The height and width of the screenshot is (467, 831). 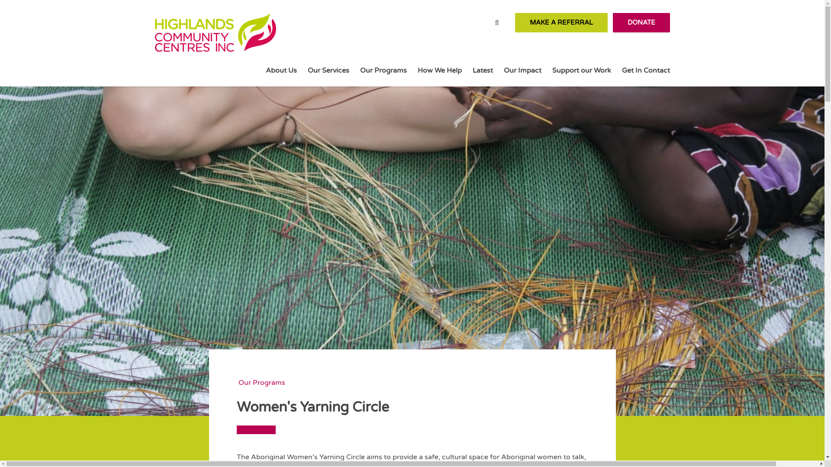 What do you see at coordinates (582, 70) in the screenshot?
I see `Support our Work` at bounding box center [582, 70].